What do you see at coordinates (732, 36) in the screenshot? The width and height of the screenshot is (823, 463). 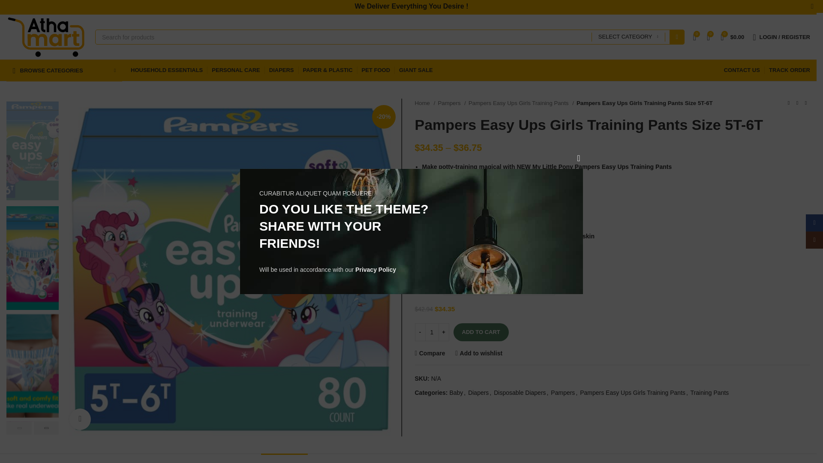 I see `Shopping cart` at bounding box center [732, 36].